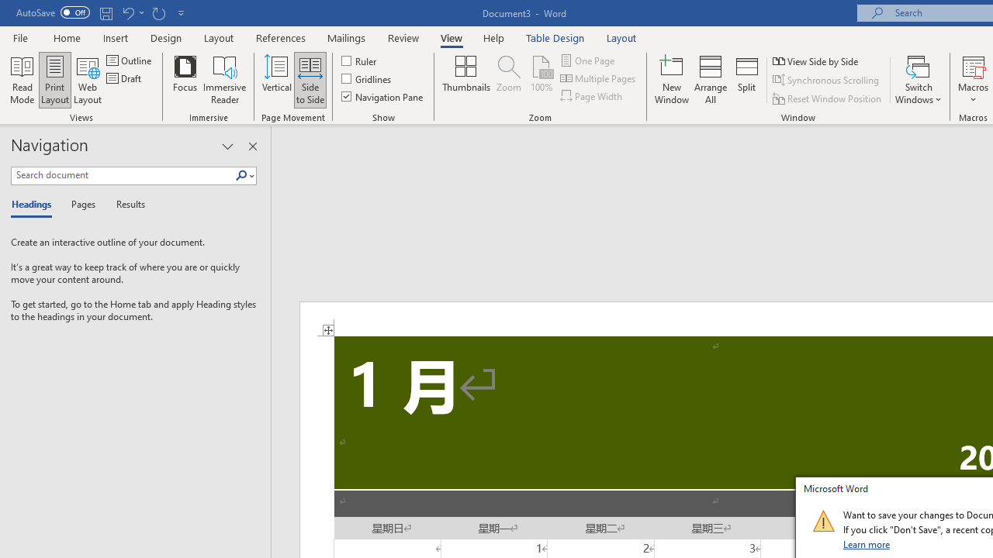 The width and height of the screenshot is (993, 558). Describe the element at coordinates (123, 175) in the screenshot. I see `Search document` at that location.